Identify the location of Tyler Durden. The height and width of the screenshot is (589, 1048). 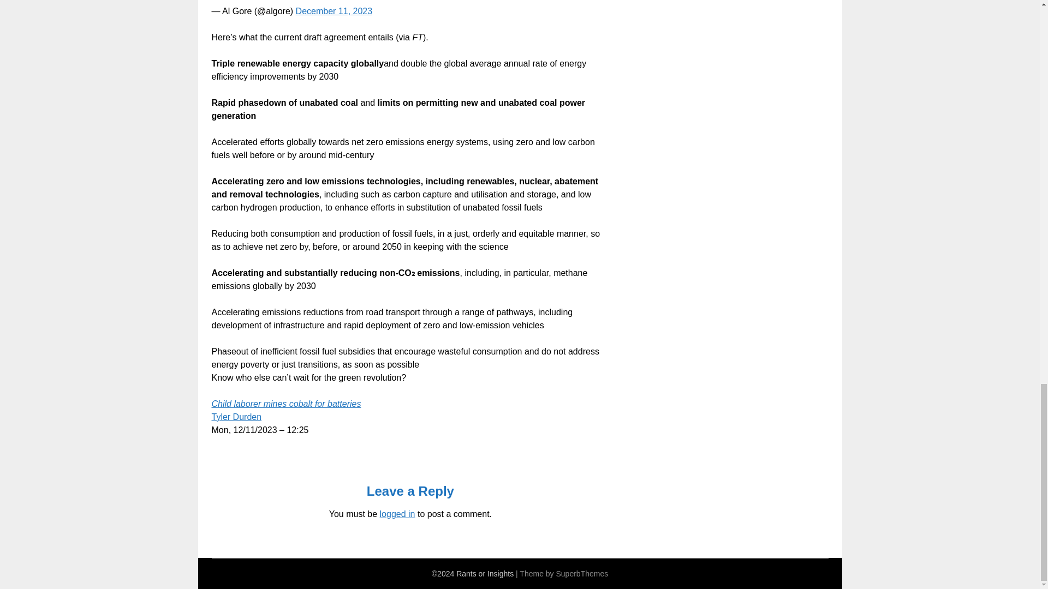
(237, 417).